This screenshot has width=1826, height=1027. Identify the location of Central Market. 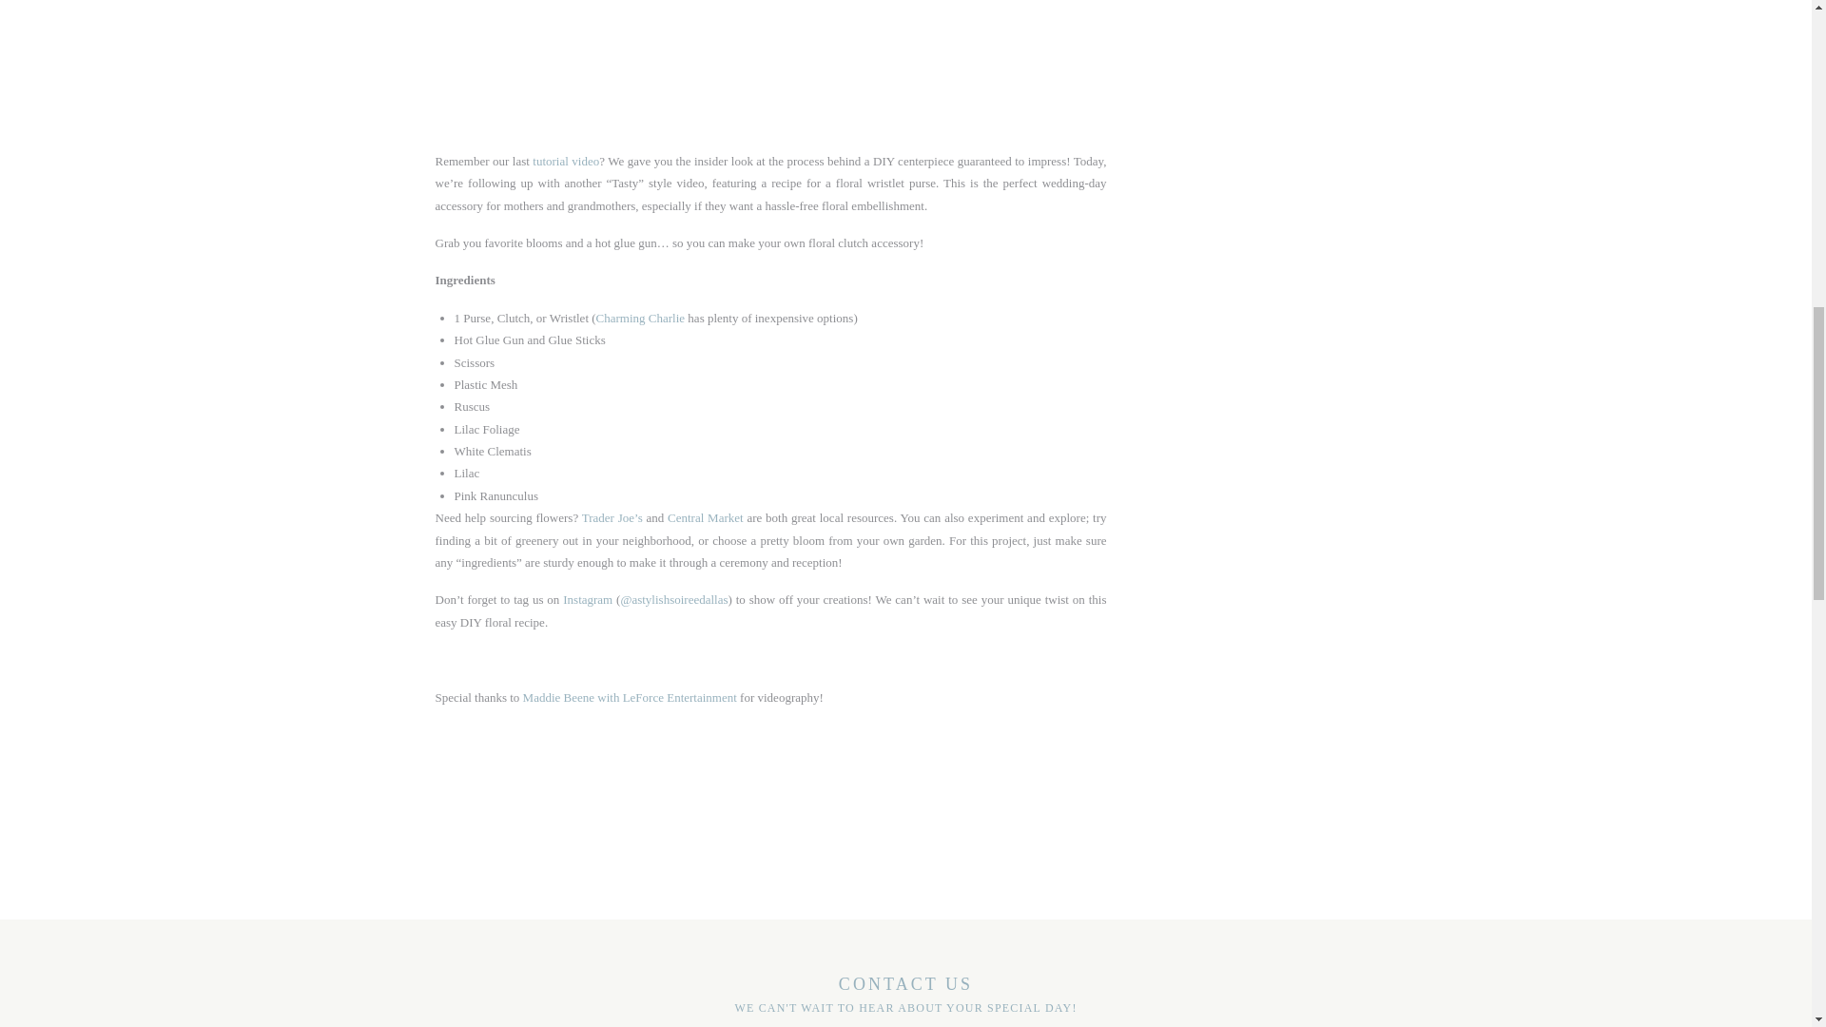
(706, 517).